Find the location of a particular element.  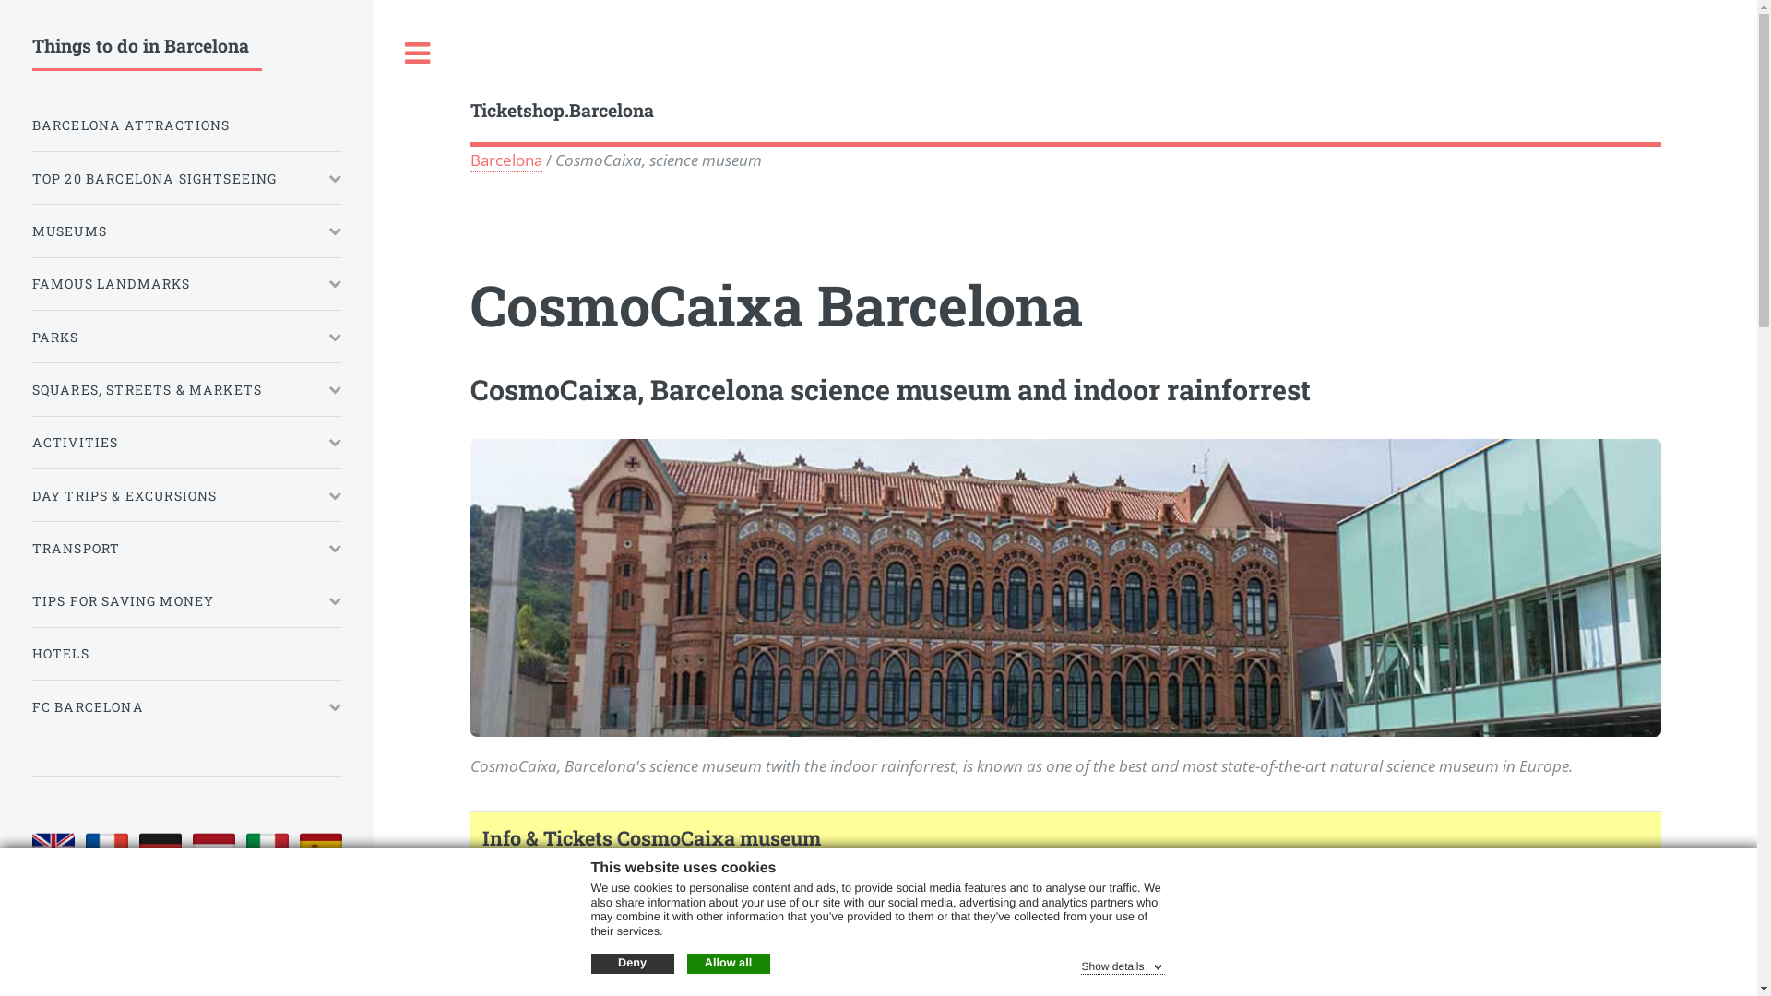

CosmoCaixa is located at coordinates (267, 849).